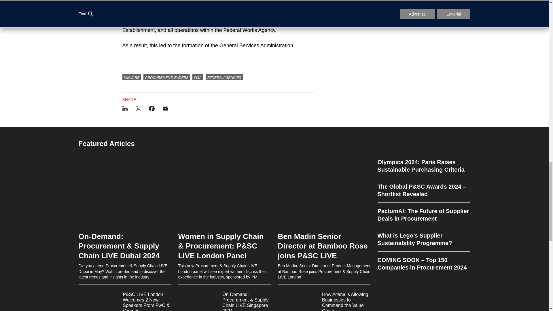 This screenshot has width=553, height=311. What do you see at coordinates (198, 77) in the screenshot?
I see `GSA` at bounding box center [198, 77].